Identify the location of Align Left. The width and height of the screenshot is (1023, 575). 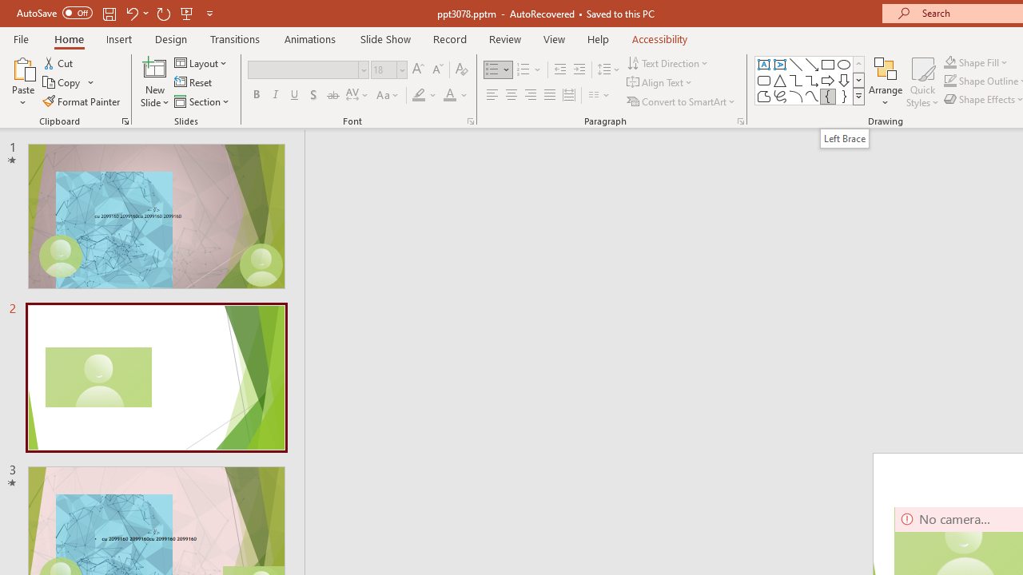
(492, 96).